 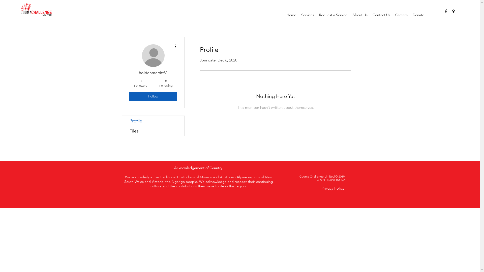 What do you see at coordinates (199, 168) in the screenshot?
I see `Acknowledgement of Country ` at bounding box center [199, 168].